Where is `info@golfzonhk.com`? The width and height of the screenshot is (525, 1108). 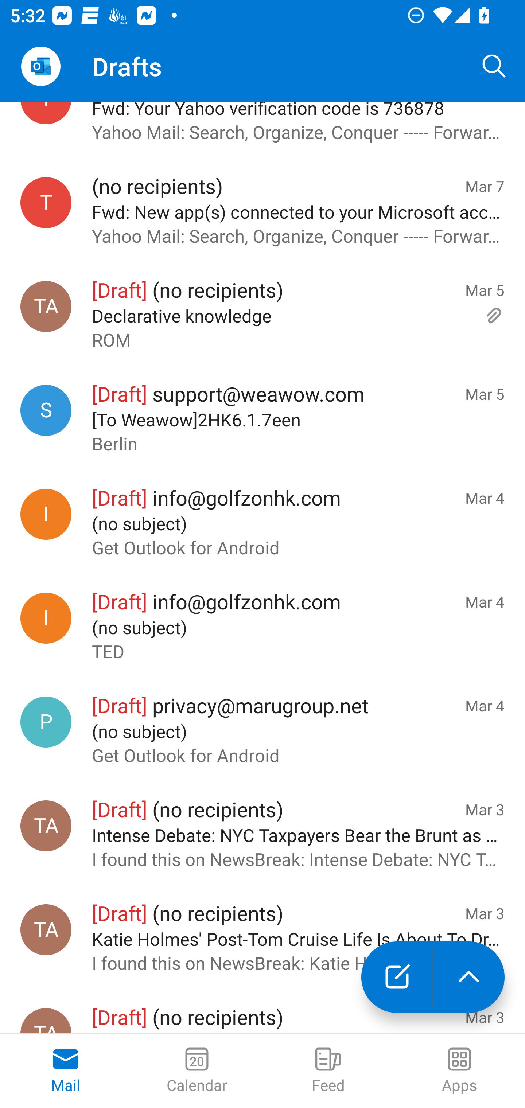 info@golfzonhk.com is located at coordinates (46, 618).